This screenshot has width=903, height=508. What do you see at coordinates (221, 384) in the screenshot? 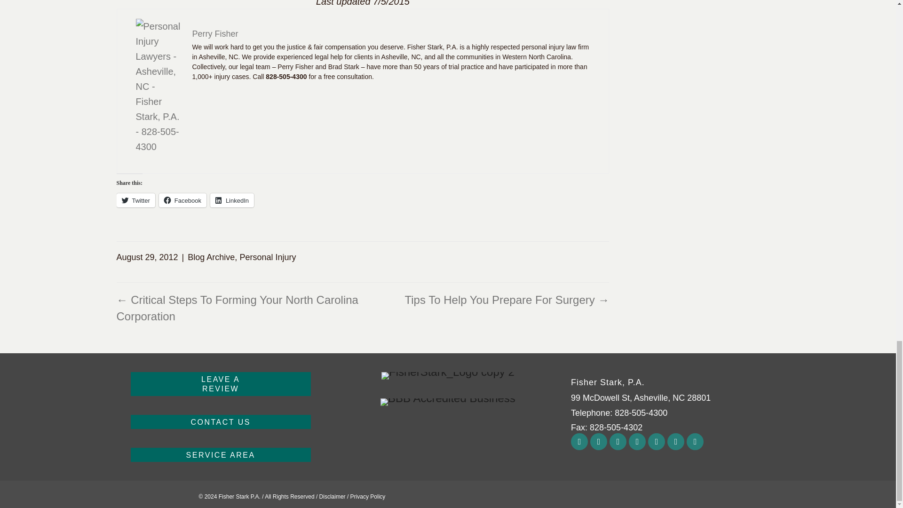
I see `Click to share on Twitter` at bounding box center [221, 384].